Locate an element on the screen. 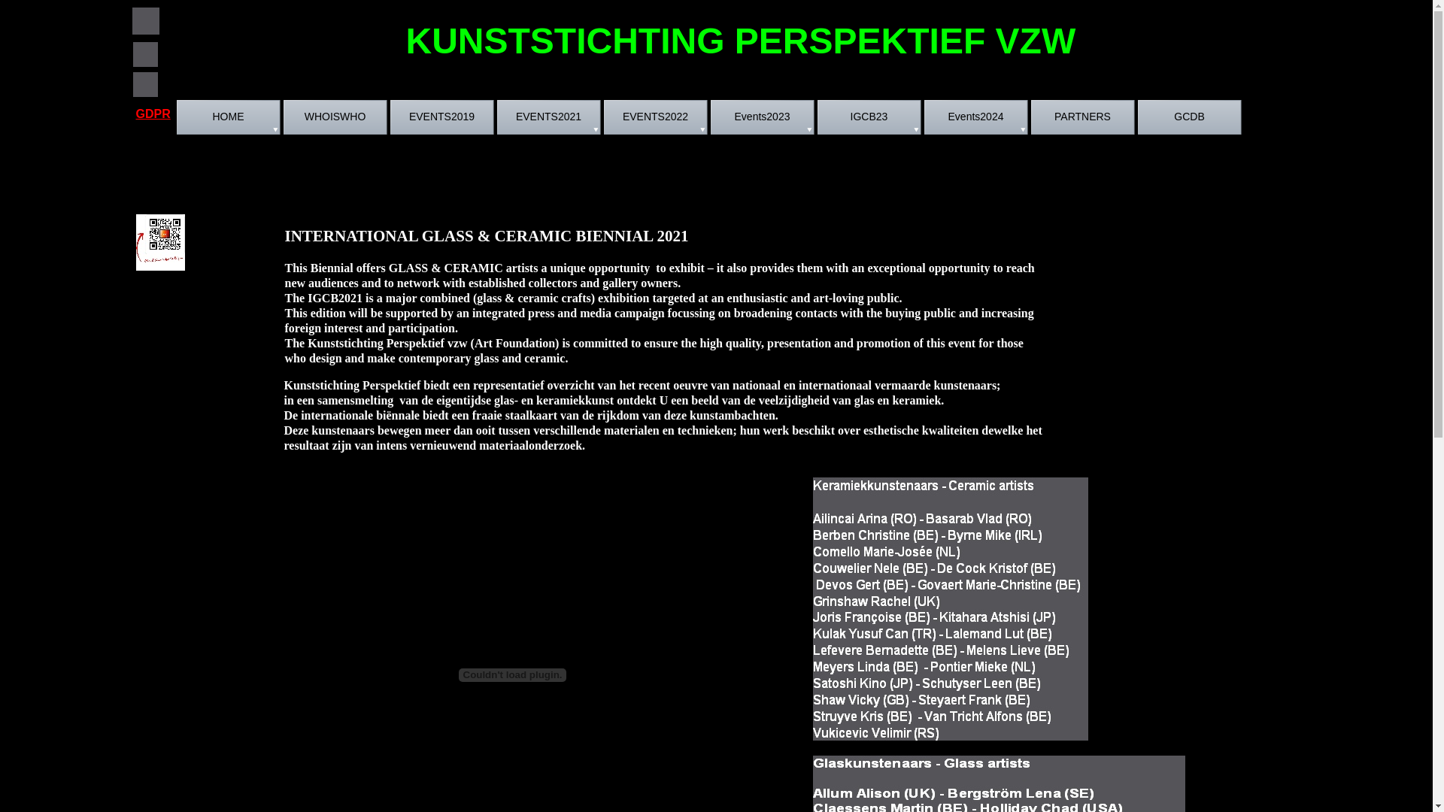  EVENTS2022 is located at coordinates (657, 119).